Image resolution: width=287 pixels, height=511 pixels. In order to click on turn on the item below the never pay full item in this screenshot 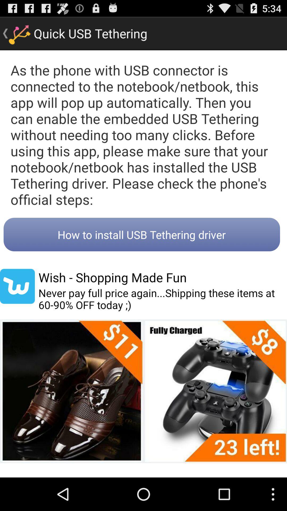, I will do `click(143, 391)`.